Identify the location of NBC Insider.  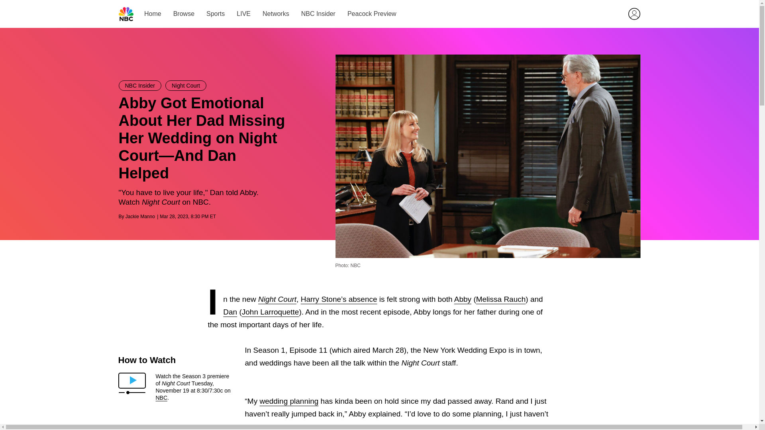
(318, 14).